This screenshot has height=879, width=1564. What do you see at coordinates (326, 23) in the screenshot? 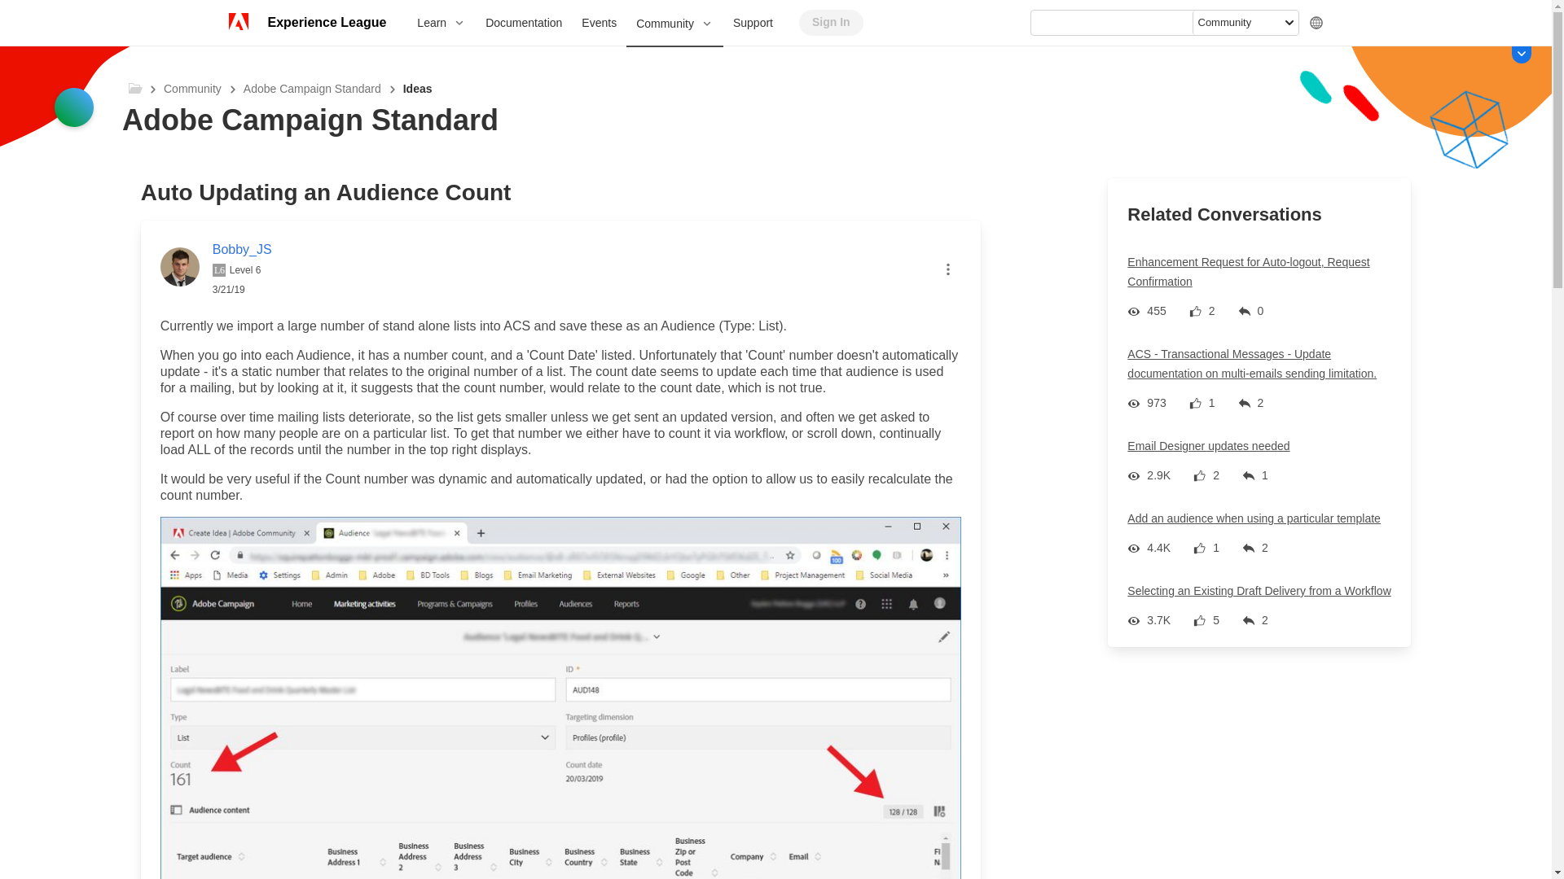
I see `Experience League` at bounding box center [326, 23].